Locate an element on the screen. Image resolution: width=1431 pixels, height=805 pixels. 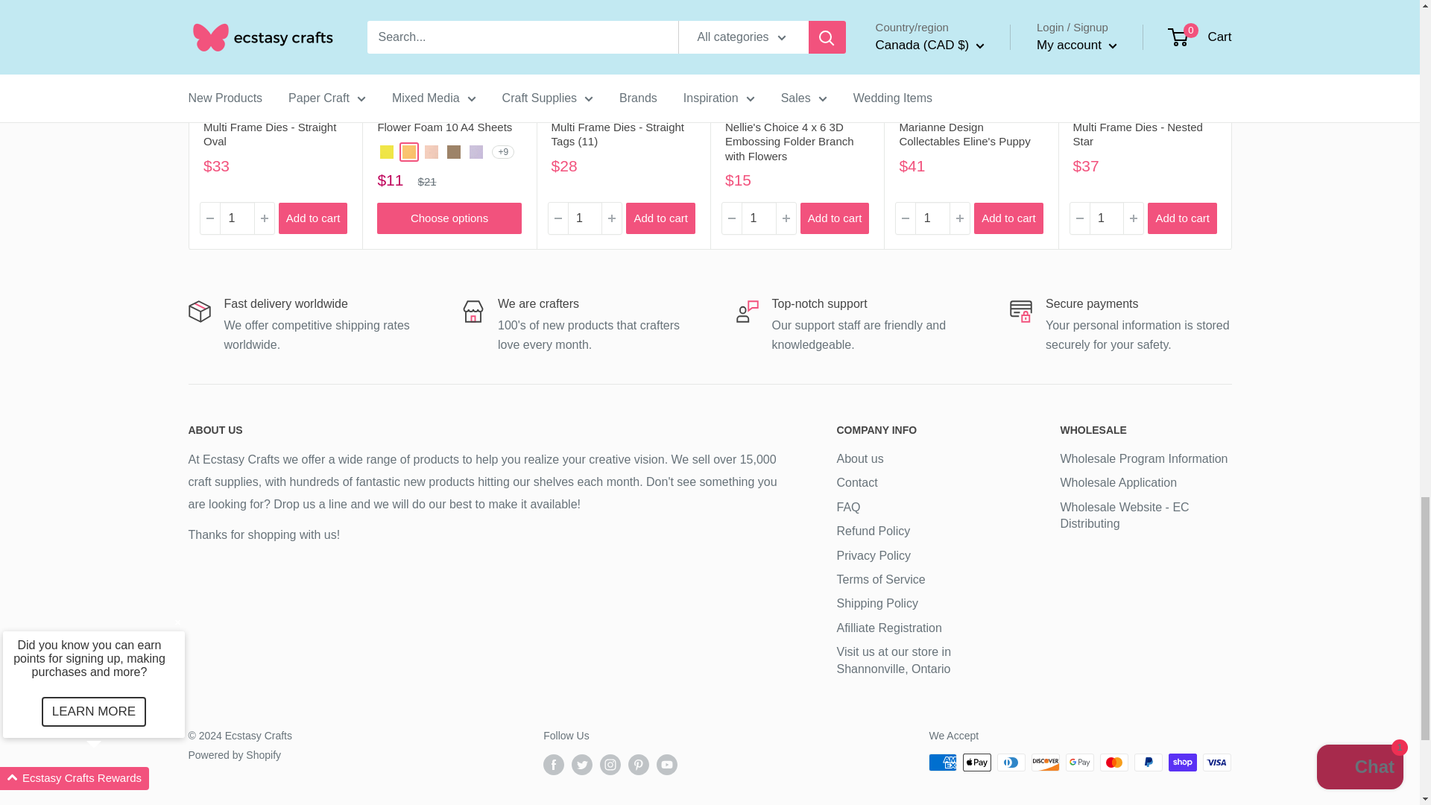
Beige is located at coordinates (453, 152).